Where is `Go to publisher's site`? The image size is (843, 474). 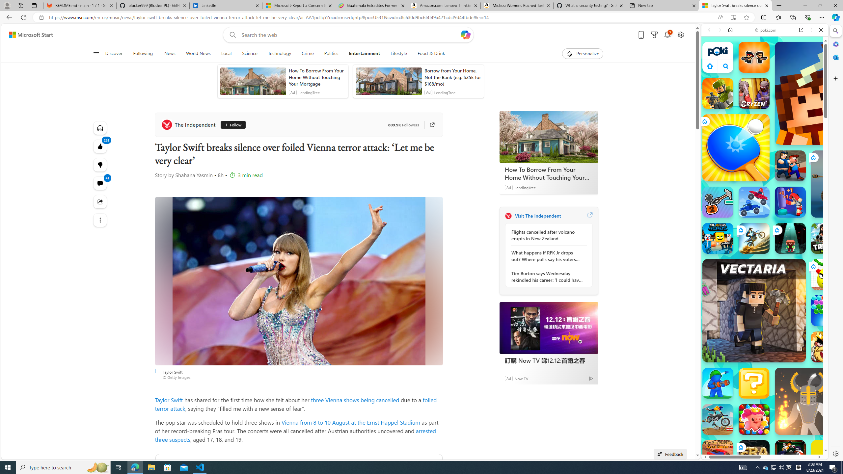
Go to publisher's site is located at coordinates (429, 125).